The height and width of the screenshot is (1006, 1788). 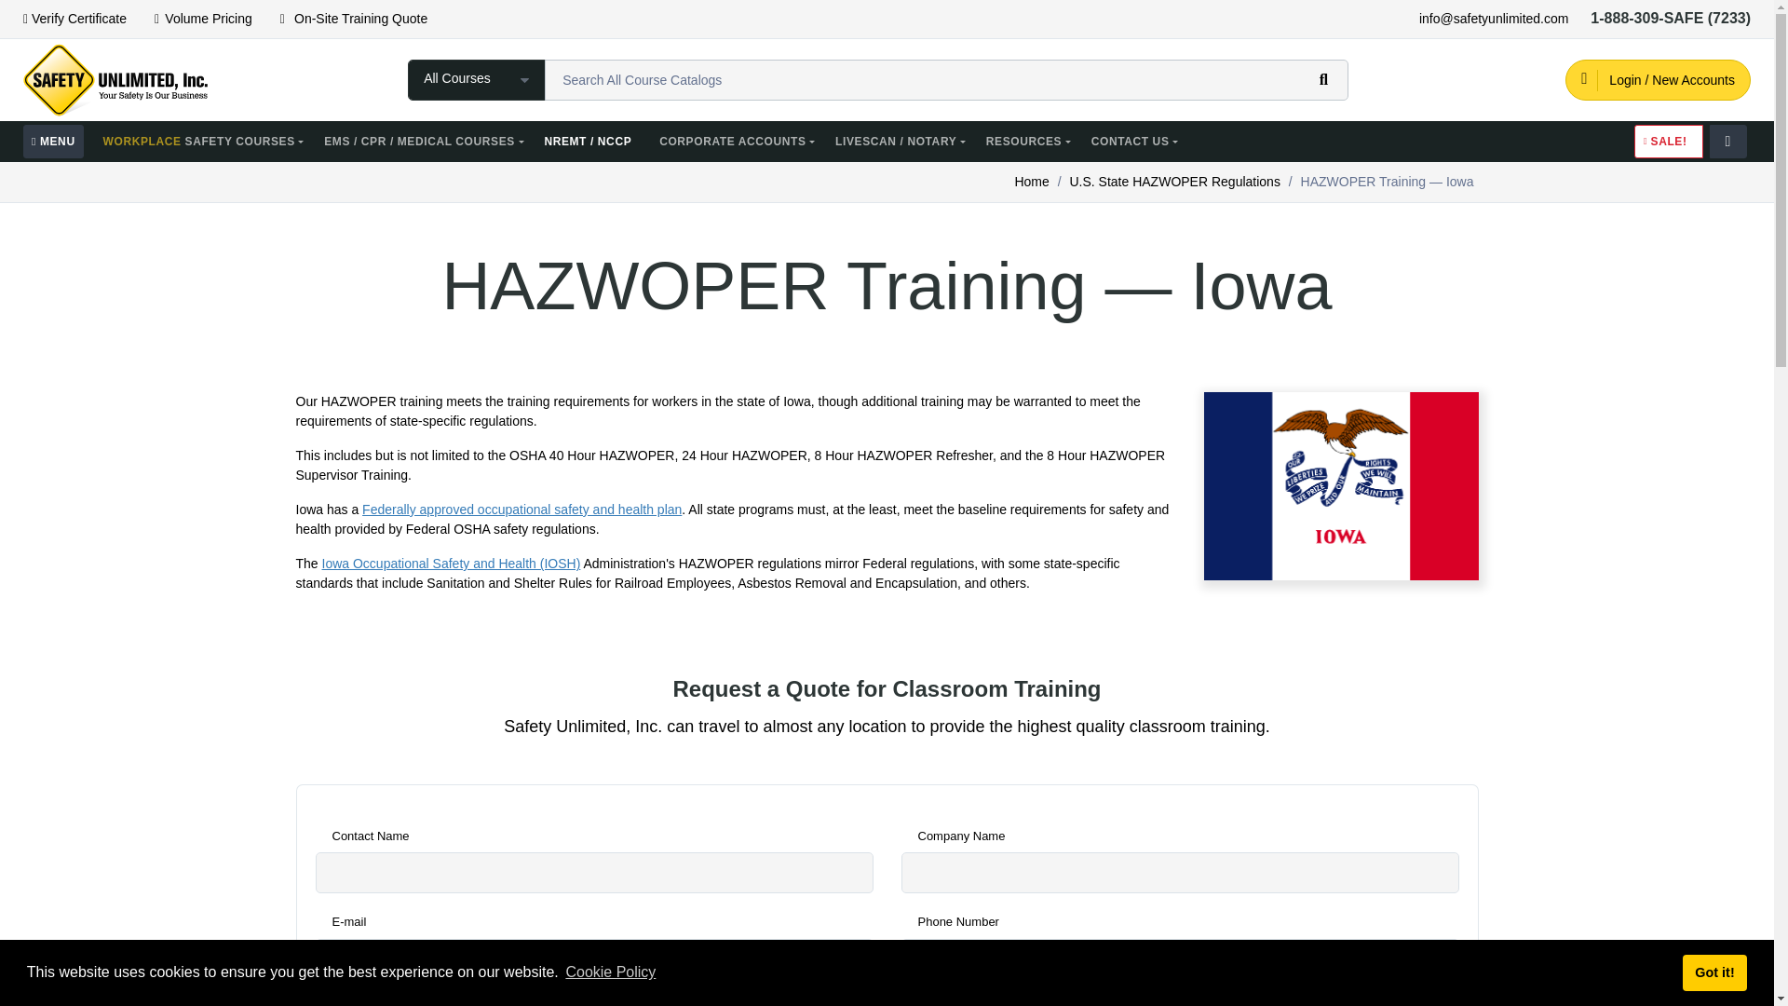 I want to click on CORPORATE ACCOUNTS, so click(x=736, y=141).